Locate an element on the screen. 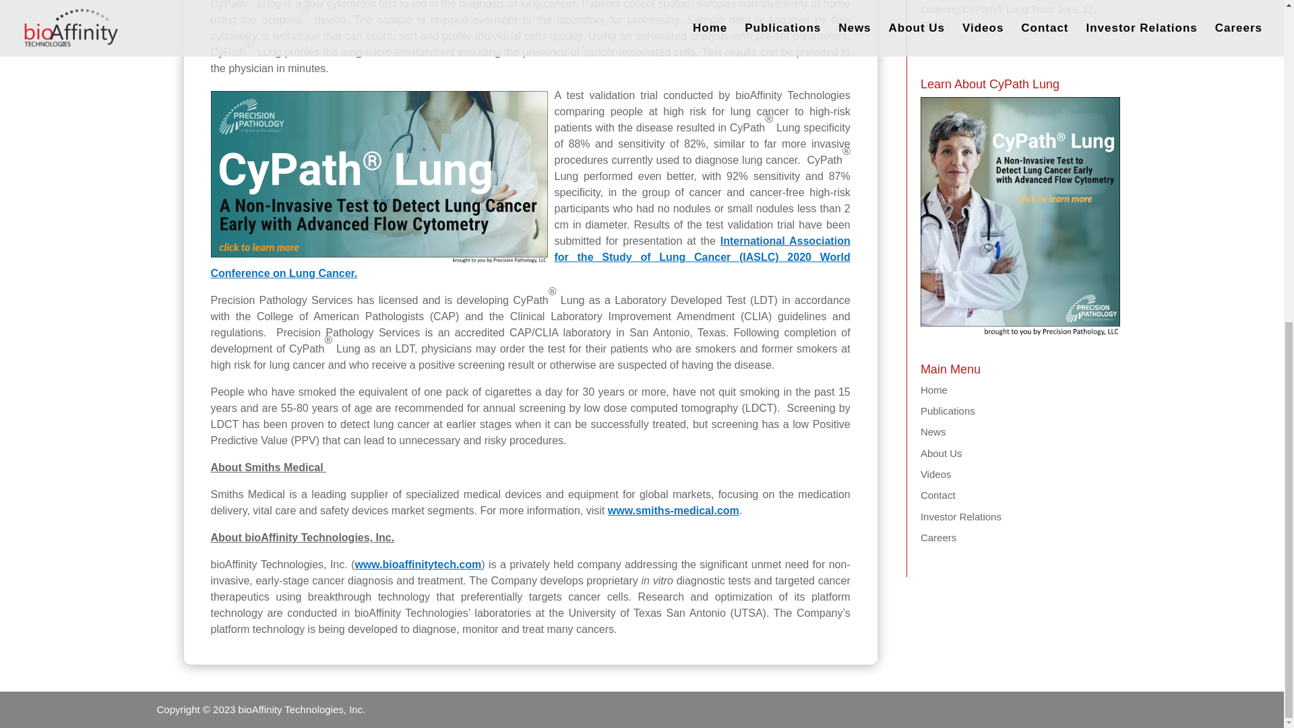  News is located at coordinates (933, 431).